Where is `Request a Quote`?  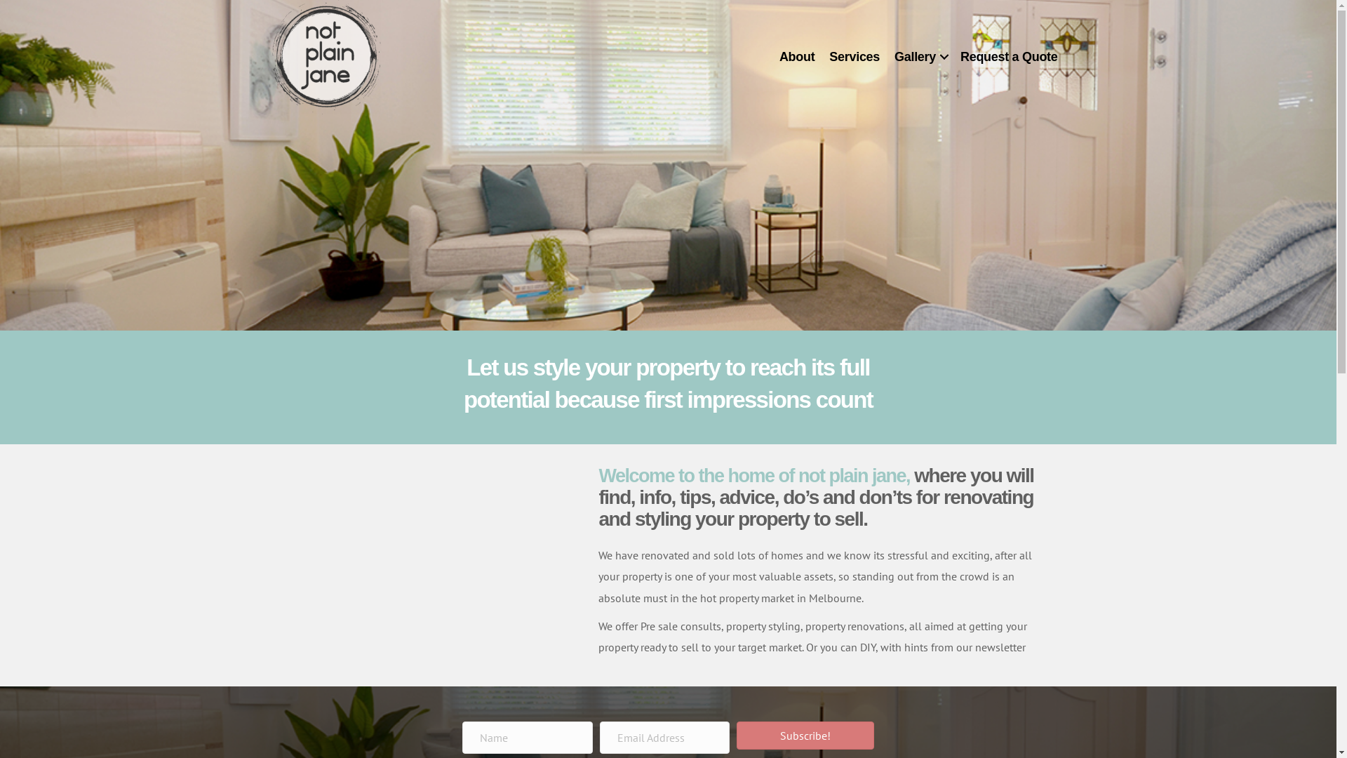
Request a Quote is located at coordinates (1009, 57).